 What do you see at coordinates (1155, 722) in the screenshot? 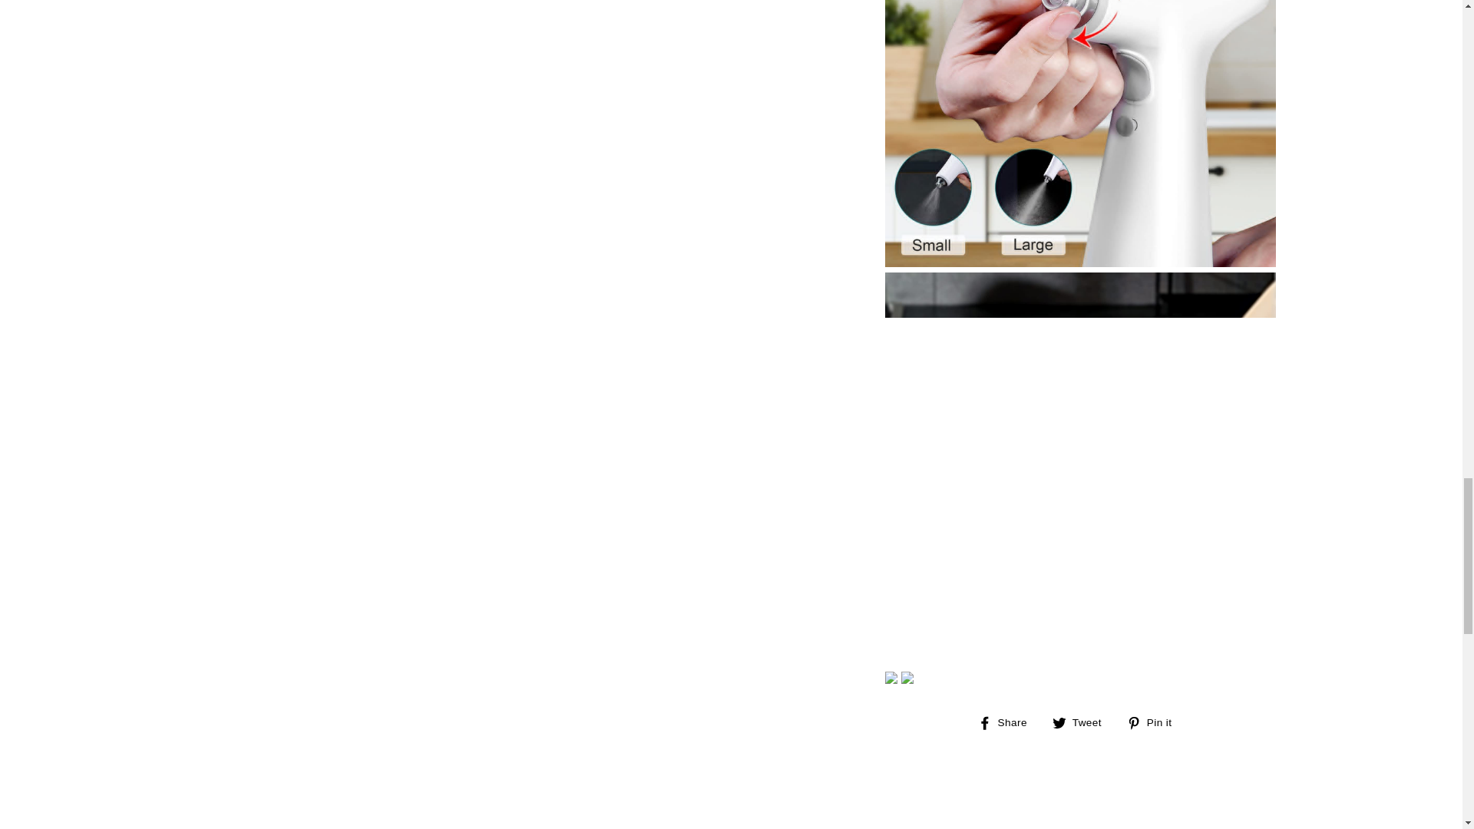
I see `Pin on Pinterest` at bounding box center [1155, 722].